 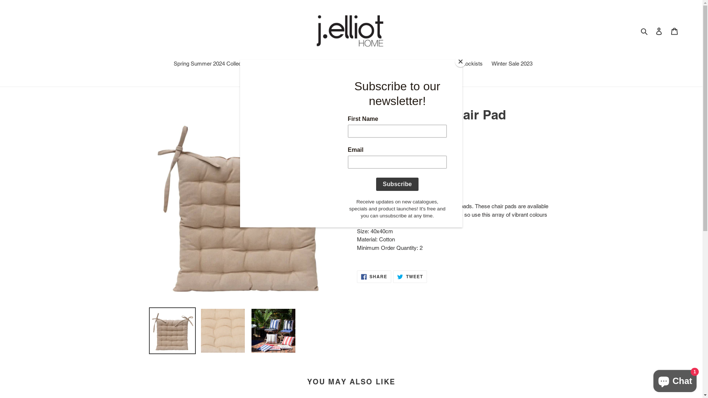 I want to click on Shop by Range, so click(x=294, y=64).